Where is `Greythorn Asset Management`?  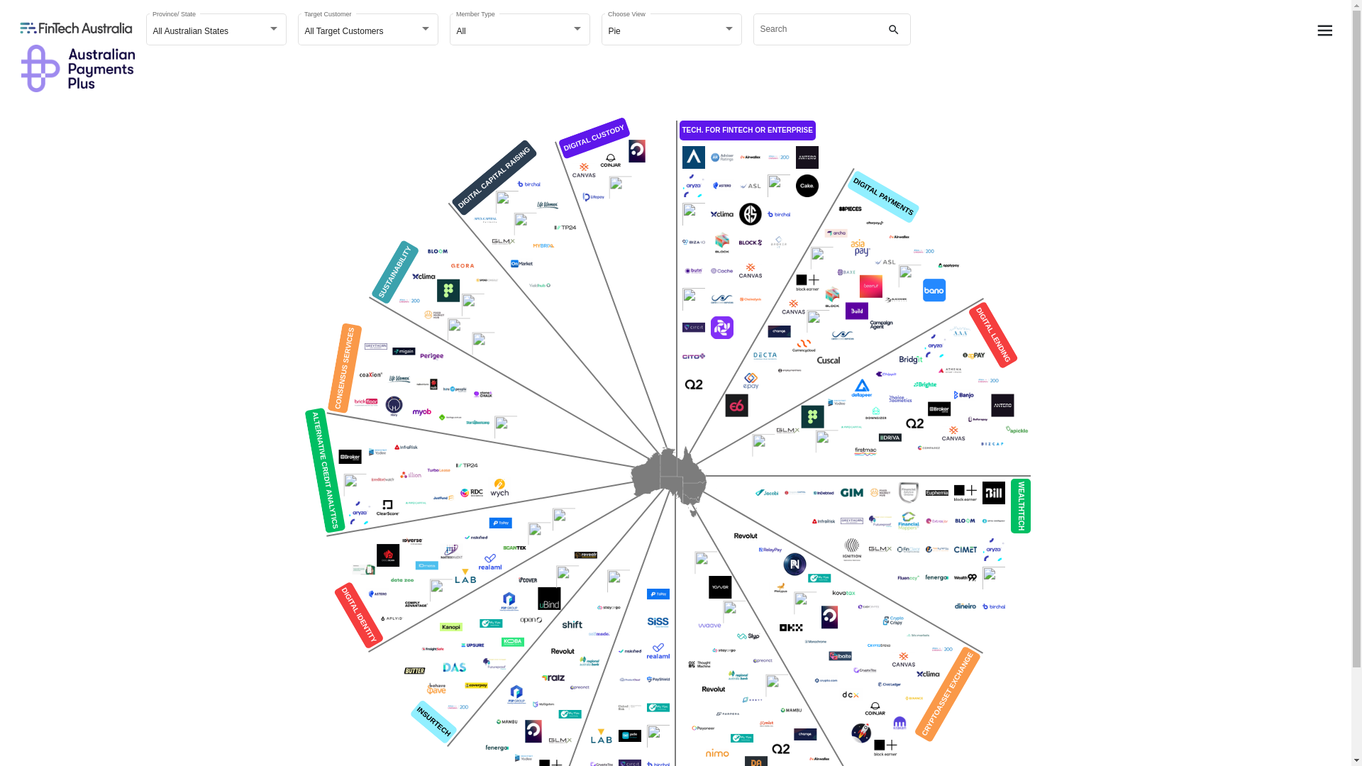
Greythorn Asset Management is located at coordinates (376, 346).